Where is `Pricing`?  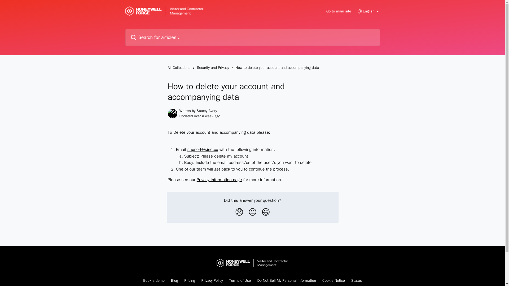 Pricing is located at coordinates (190, 280).